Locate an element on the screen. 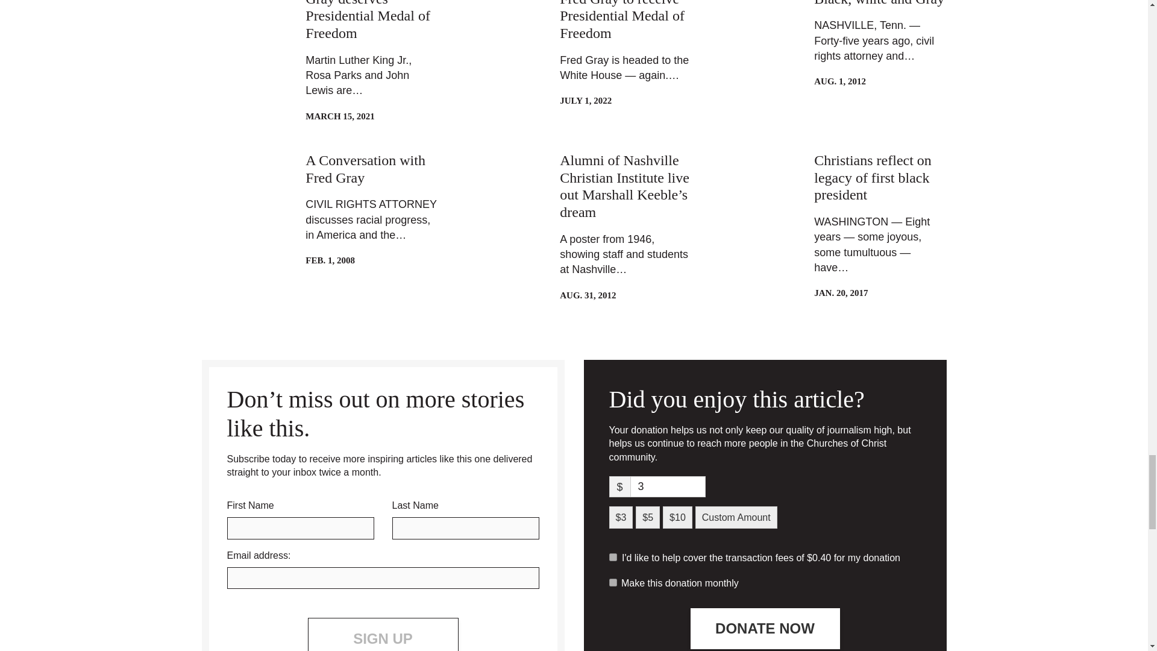 This screenshot has height=651, width=1157. 3 is located at coordinates (668, 486).